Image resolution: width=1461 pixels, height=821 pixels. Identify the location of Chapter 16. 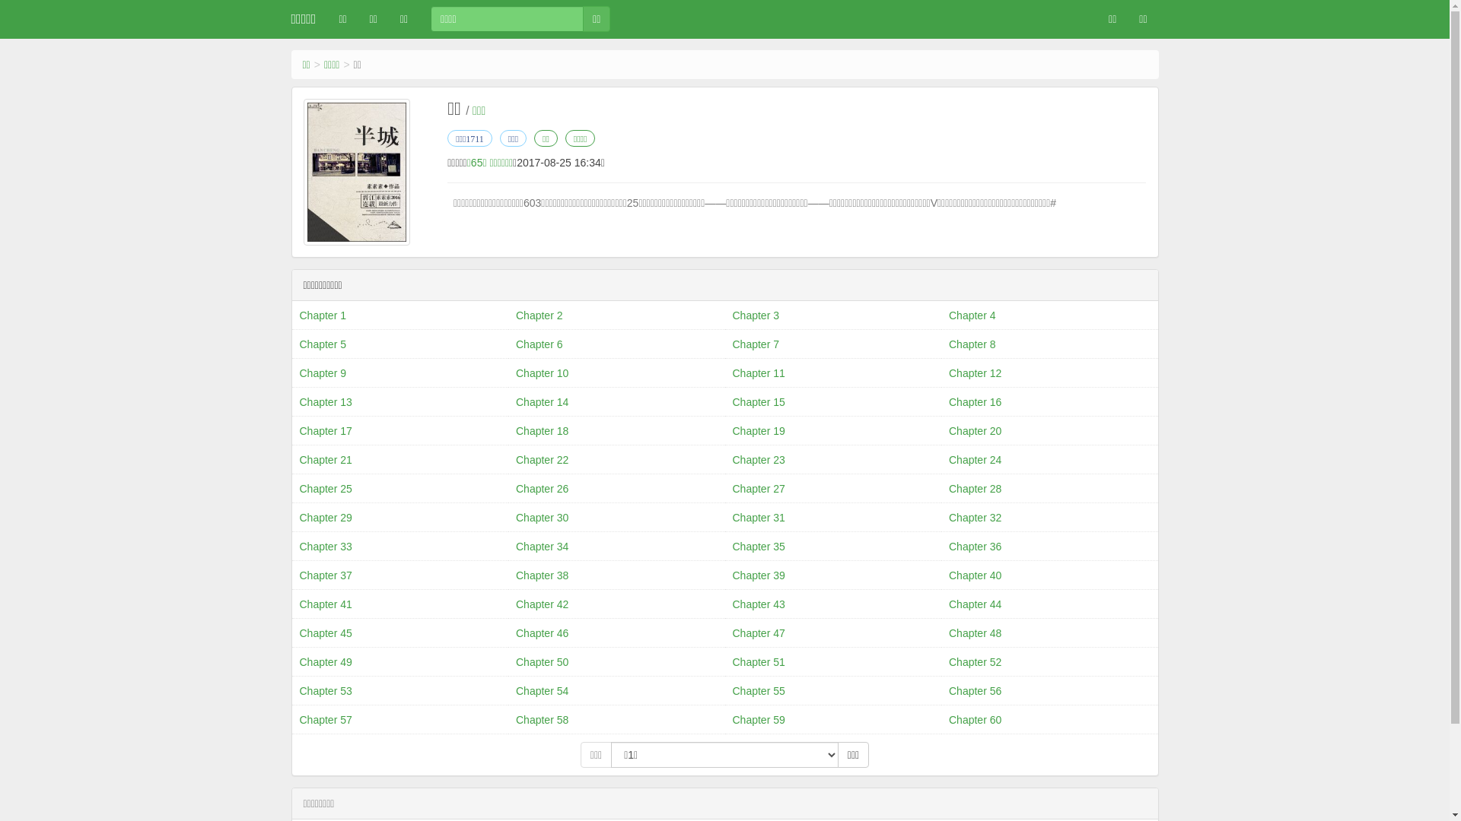
(1050, 402).